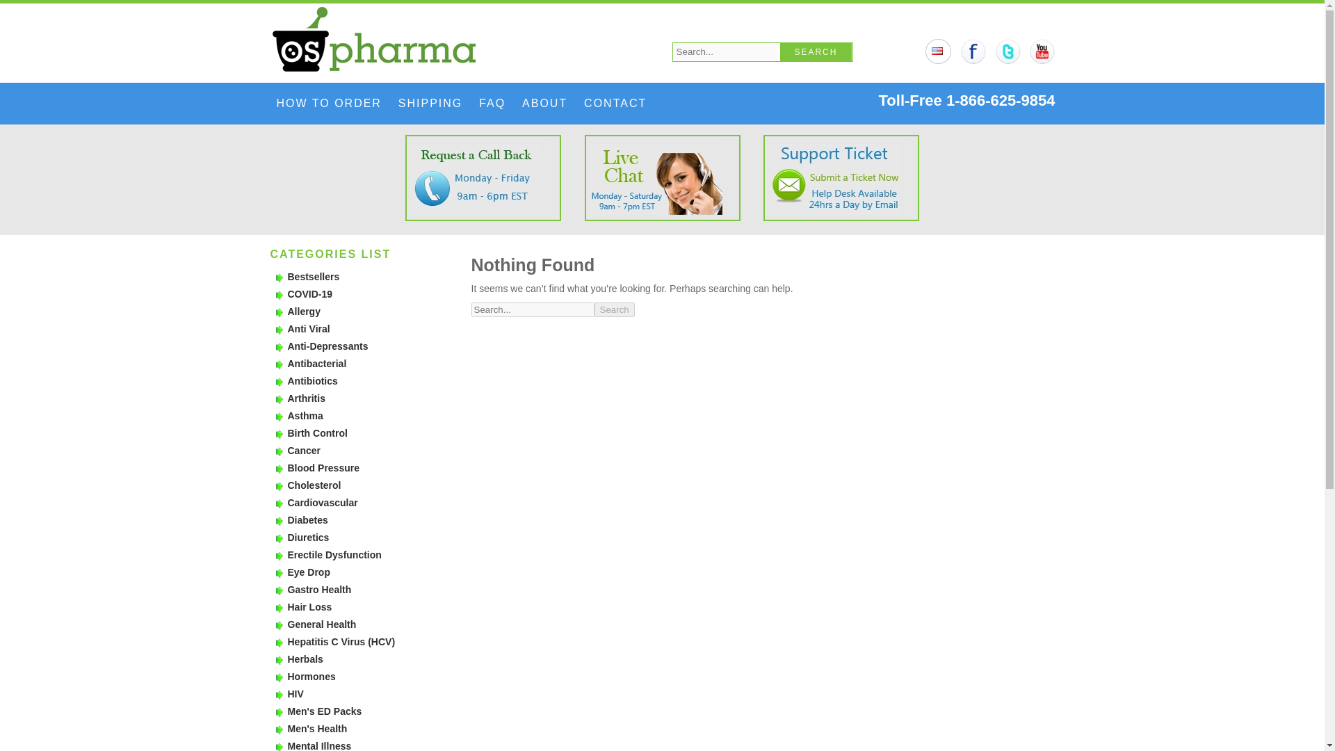 This screenshot has height=751, width=1335. I want to click on Cancer, so click(304, 451).